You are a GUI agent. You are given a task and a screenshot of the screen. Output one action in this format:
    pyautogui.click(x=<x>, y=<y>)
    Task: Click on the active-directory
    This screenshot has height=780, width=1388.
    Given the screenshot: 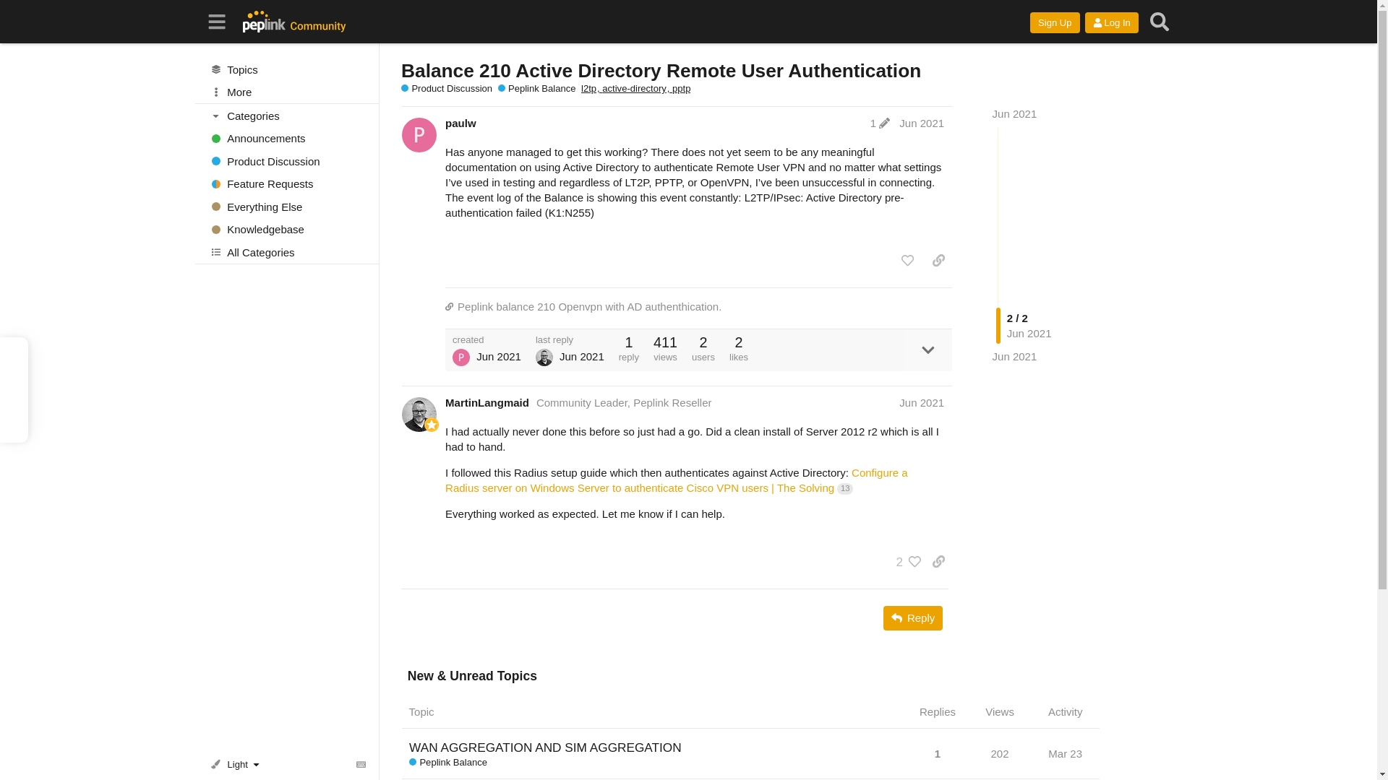 What is the action you would take?
    pyautogui.click(x=637, y=88)
    